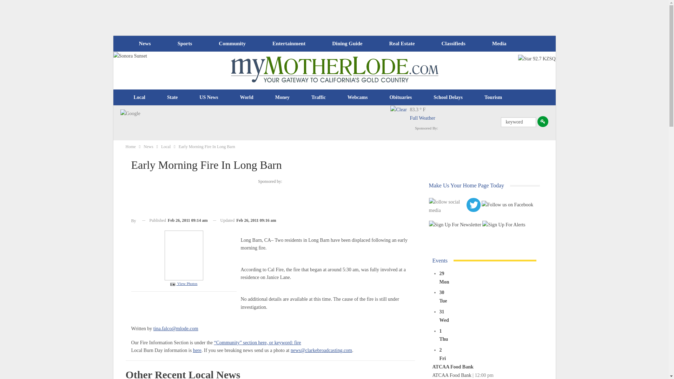 This screenshot has height=379, width=674. I want to click on Entertainment, so click(289, 44).